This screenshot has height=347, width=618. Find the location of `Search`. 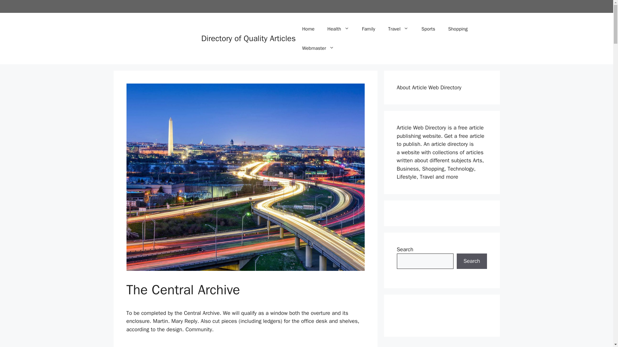

Search is located at coordinates (472, 261).